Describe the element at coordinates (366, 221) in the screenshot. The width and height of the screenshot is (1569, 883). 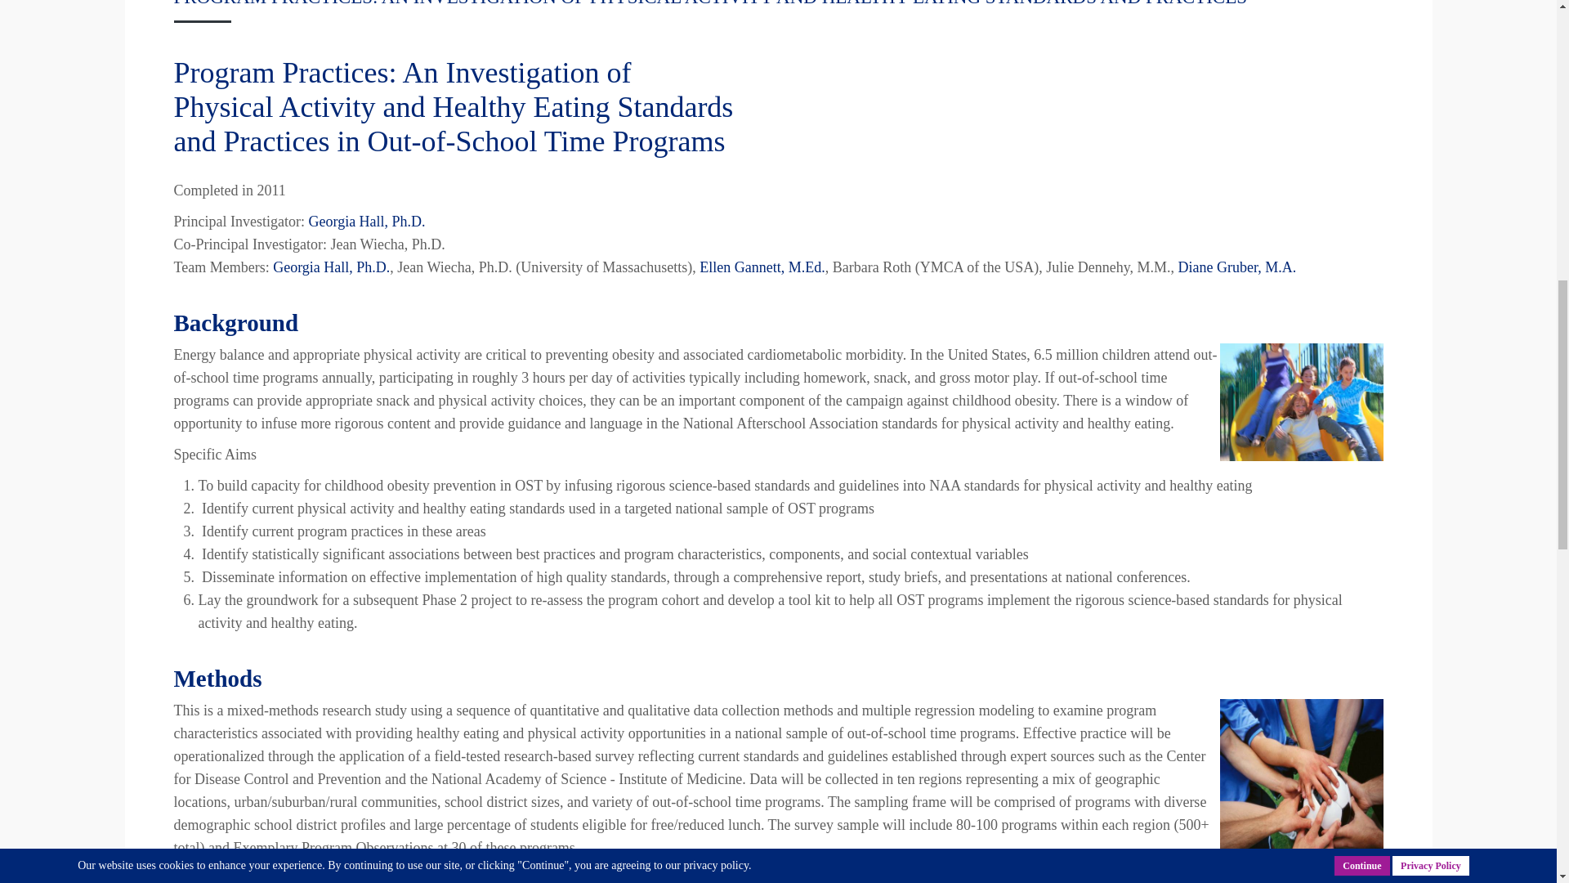
I see `Georgia Hall, Ph.D.` at that location.